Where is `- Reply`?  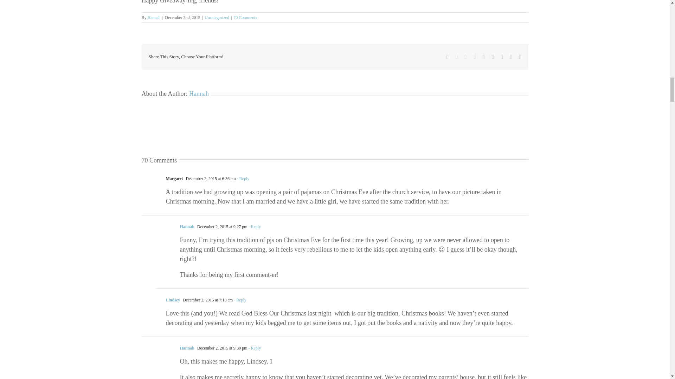
- Reply is located at coordinates (243, 179).